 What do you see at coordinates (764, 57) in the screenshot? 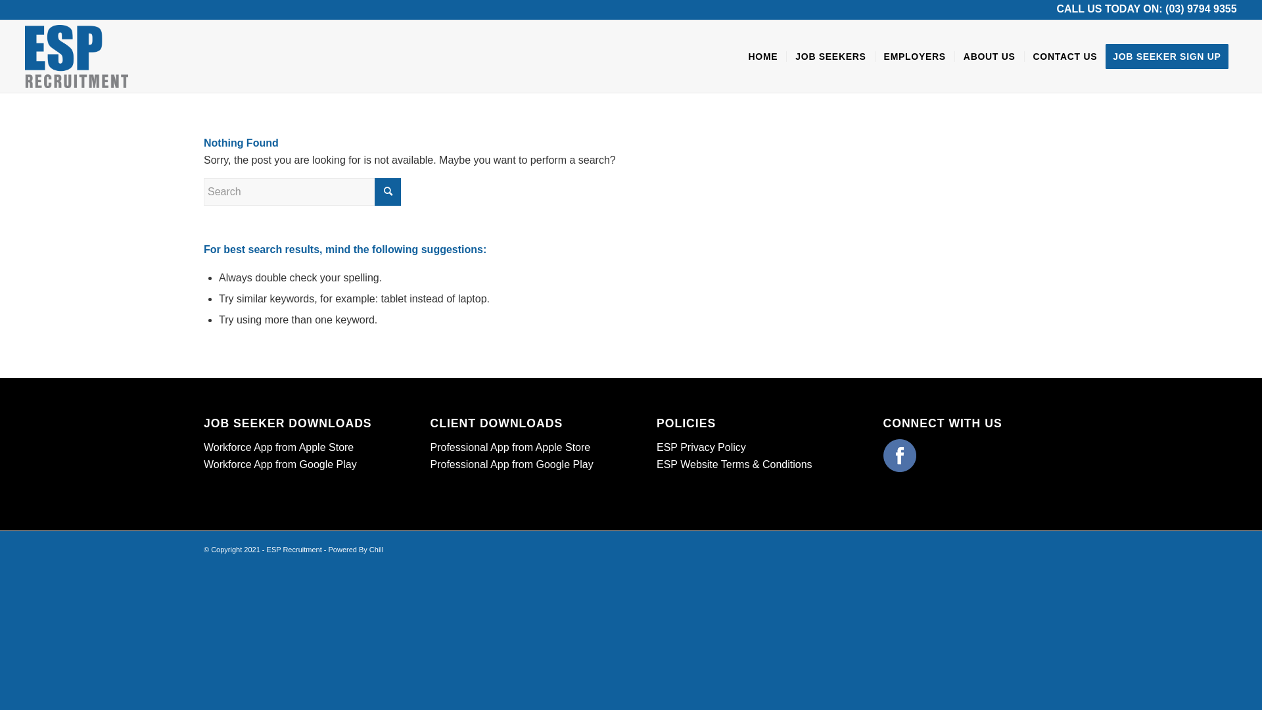
I see `HOME` at bounding box center [764, 57].